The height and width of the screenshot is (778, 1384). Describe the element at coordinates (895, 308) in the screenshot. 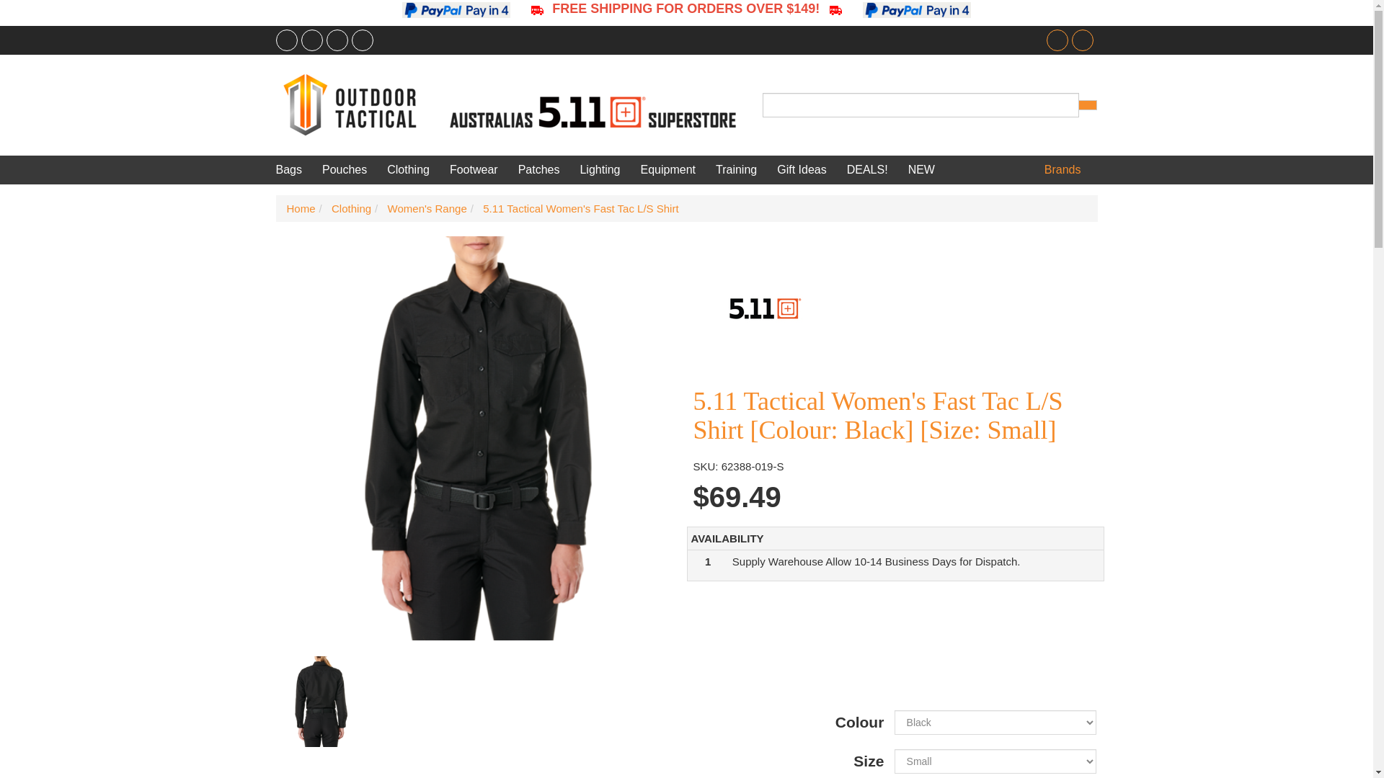

I see `5.11 Tactical` at that location.